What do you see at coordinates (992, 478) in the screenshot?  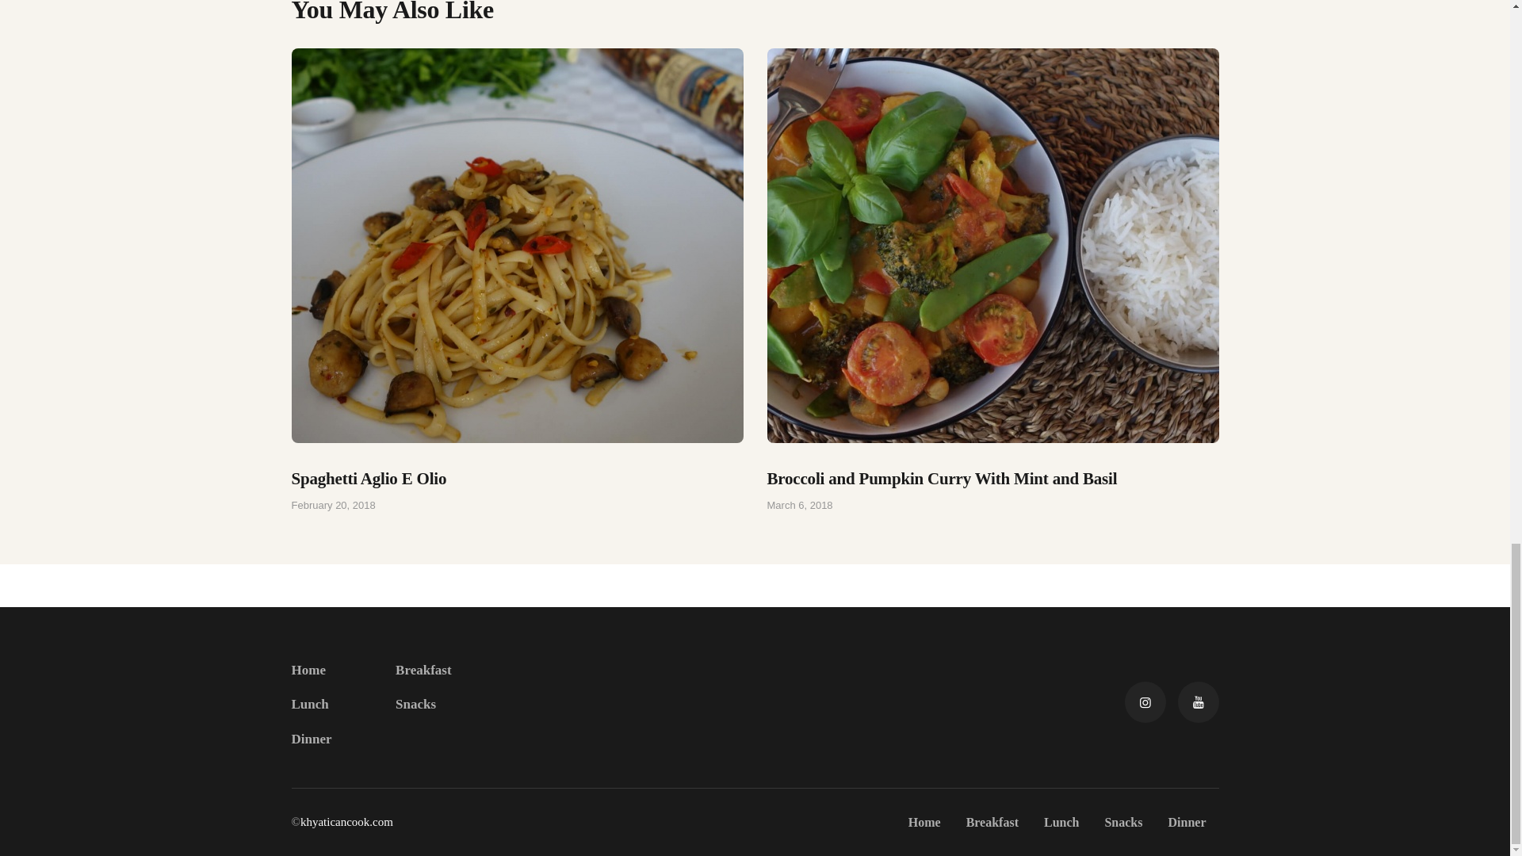 I see `Broccoli and Pumpkin Curry With Mint and Basil` at bounding box center [992, 478].